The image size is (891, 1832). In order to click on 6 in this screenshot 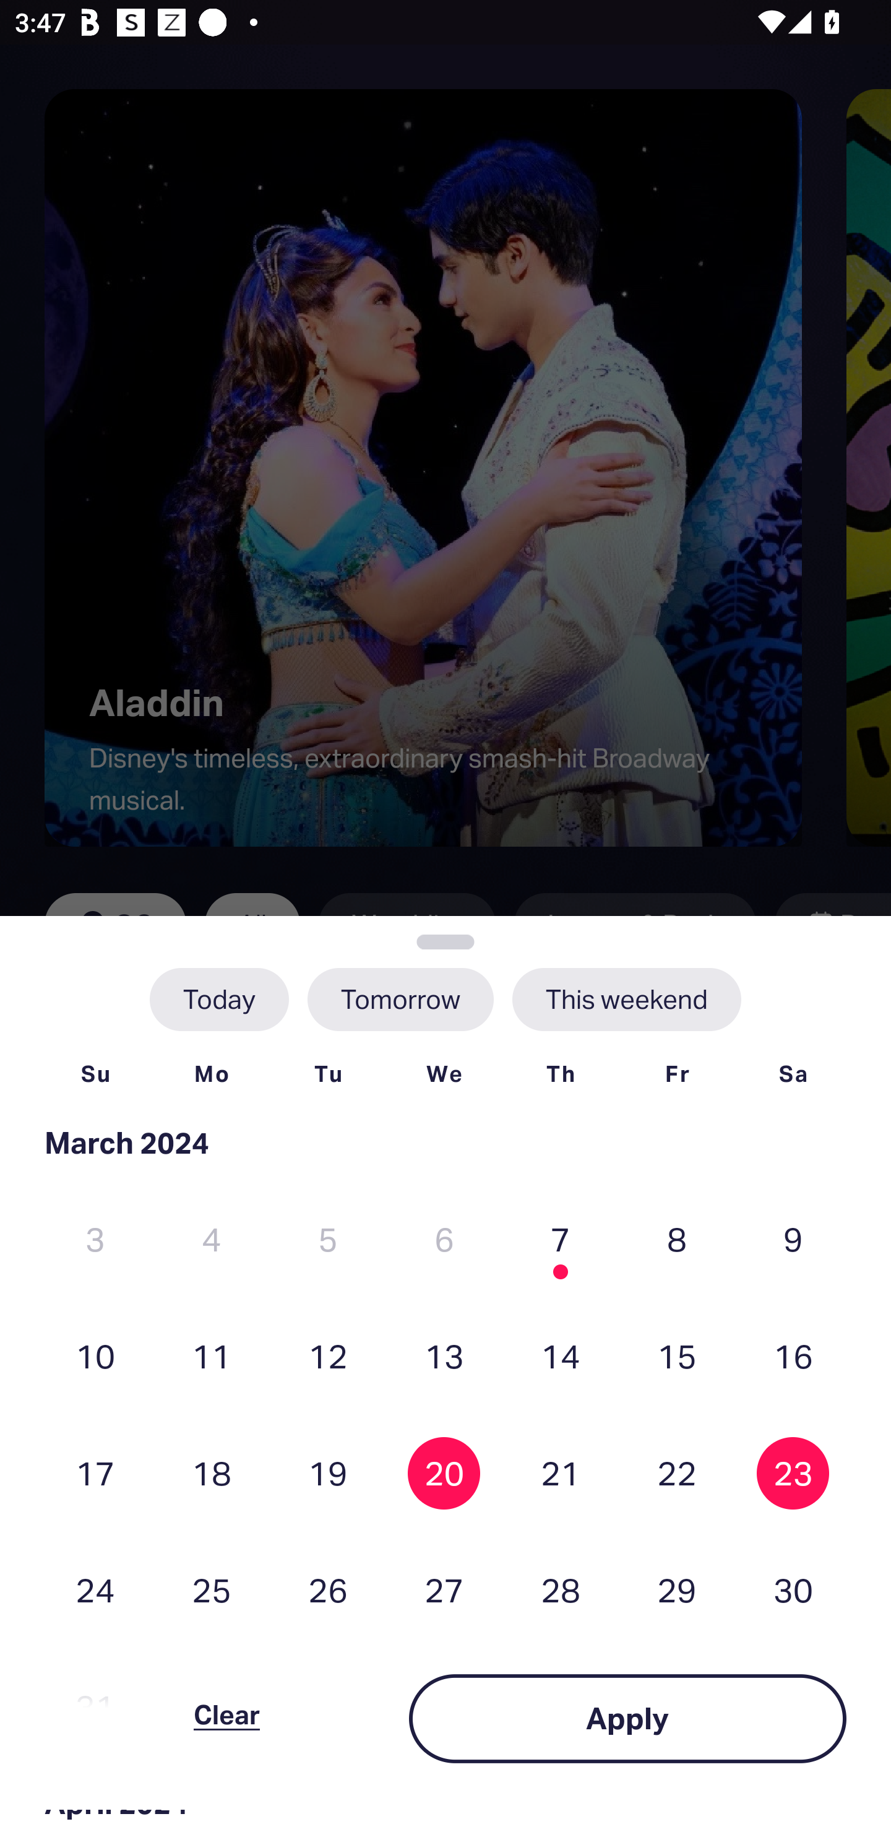, I will do `click(444, 1239)`.